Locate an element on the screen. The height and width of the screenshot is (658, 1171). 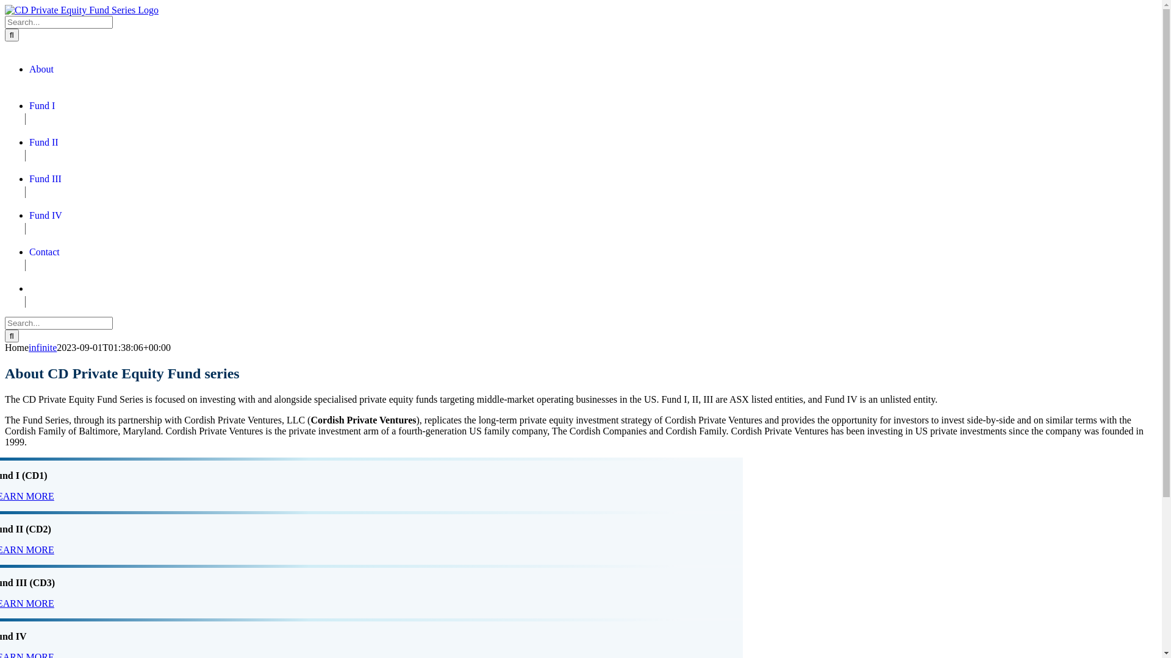
Contact is located at coordinates (45, 252).